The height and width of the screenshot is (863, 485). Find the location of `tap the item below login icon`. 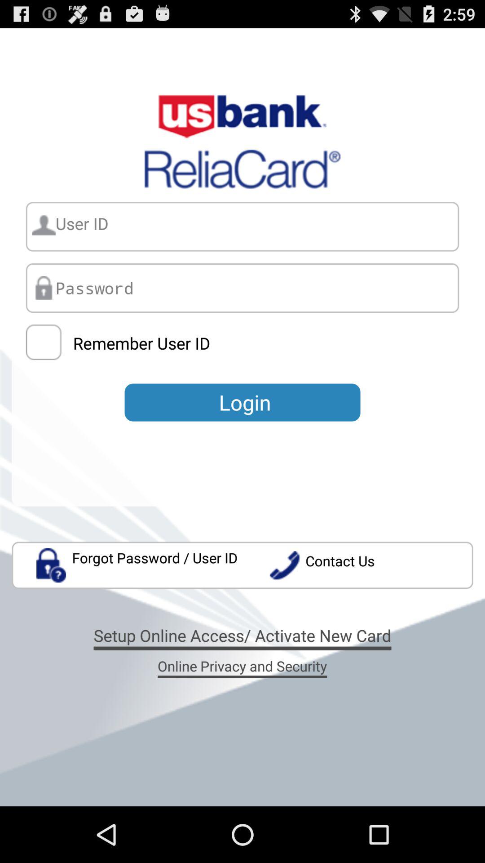

tap the item below login icon is located at coordinates (137, 565).